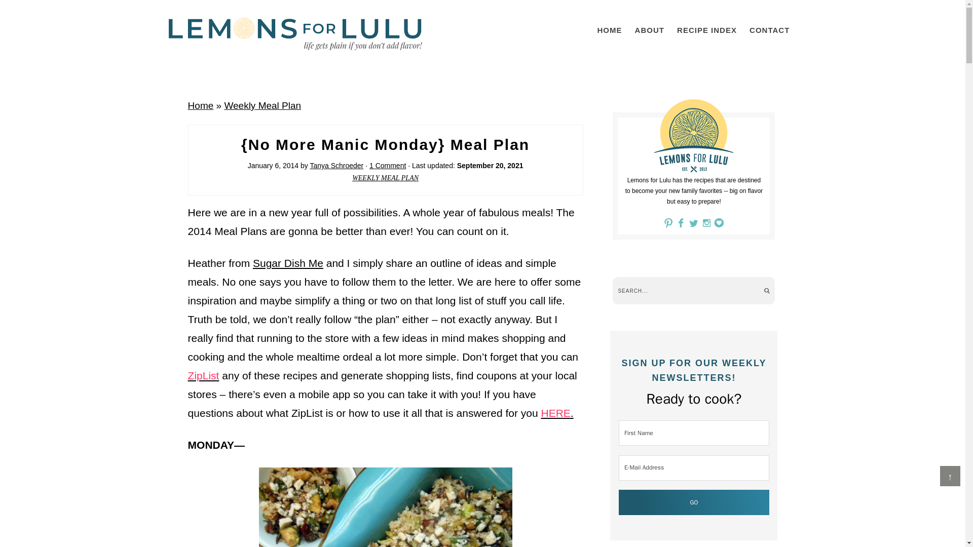 Image resolution: width=973 pixels, height=547 pixels. What do you see at coordinates (204, 375) in the screenshot?
I see `ZipList` at bounding box center [204, 375].